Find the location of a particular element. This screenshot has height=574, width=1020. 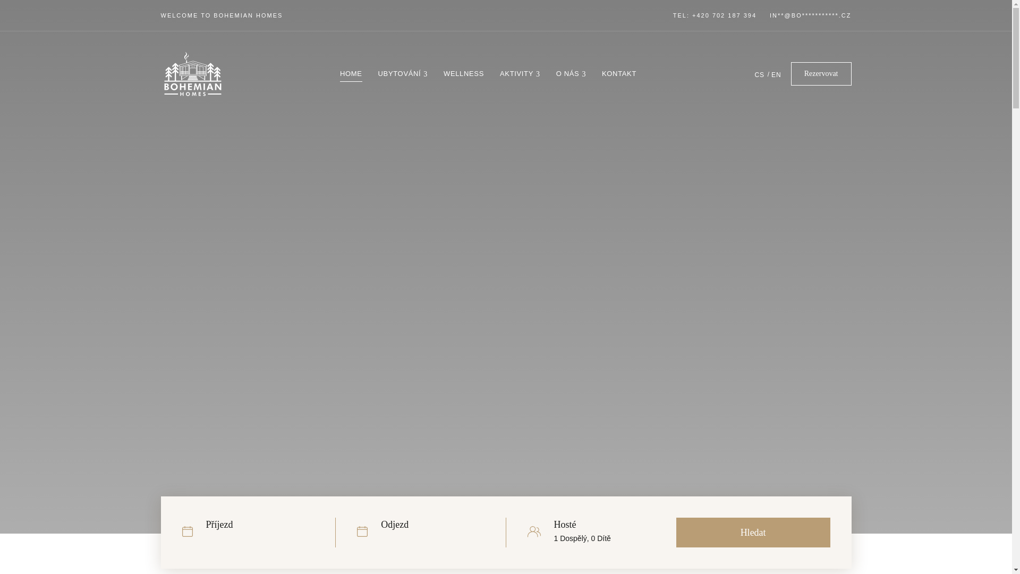

EN is located at coordinates (778, 74).